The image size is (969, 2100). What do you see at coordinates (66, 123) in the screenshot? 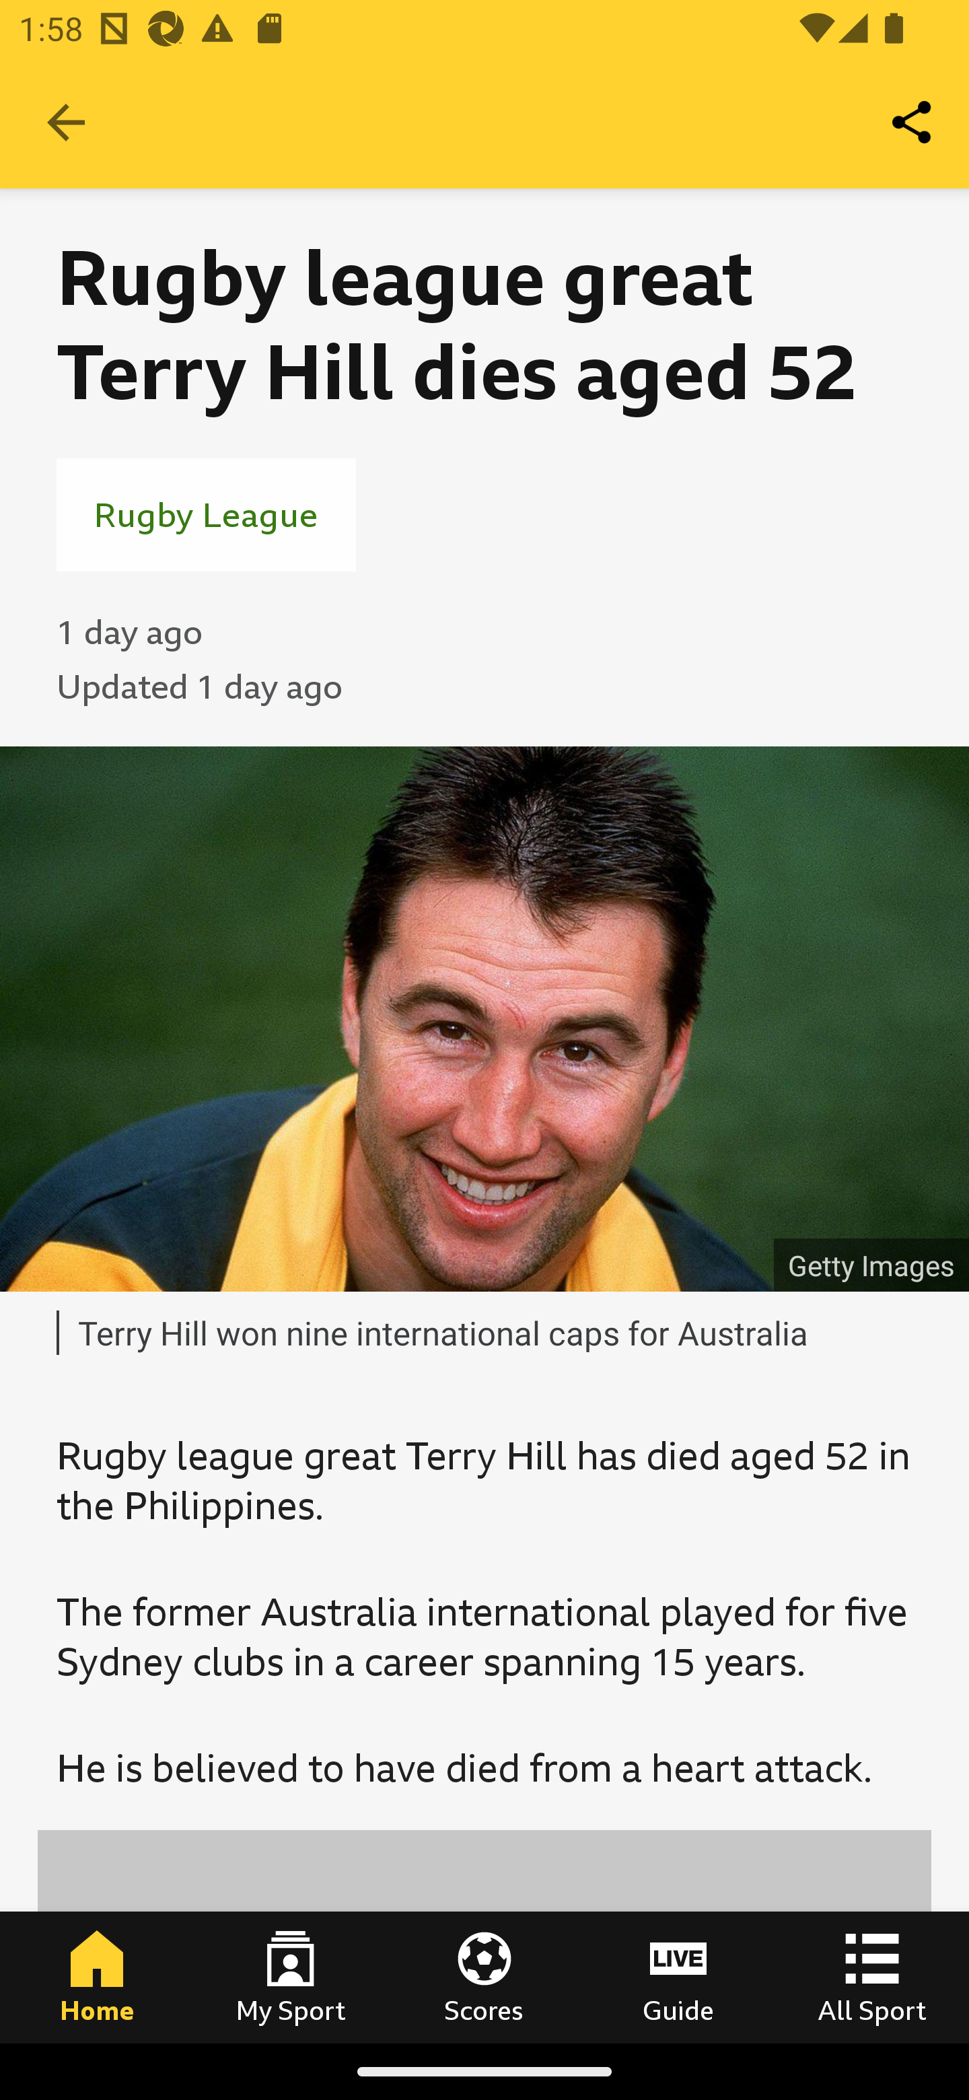
I see `Navigate up` at bounding box center [66, 123].